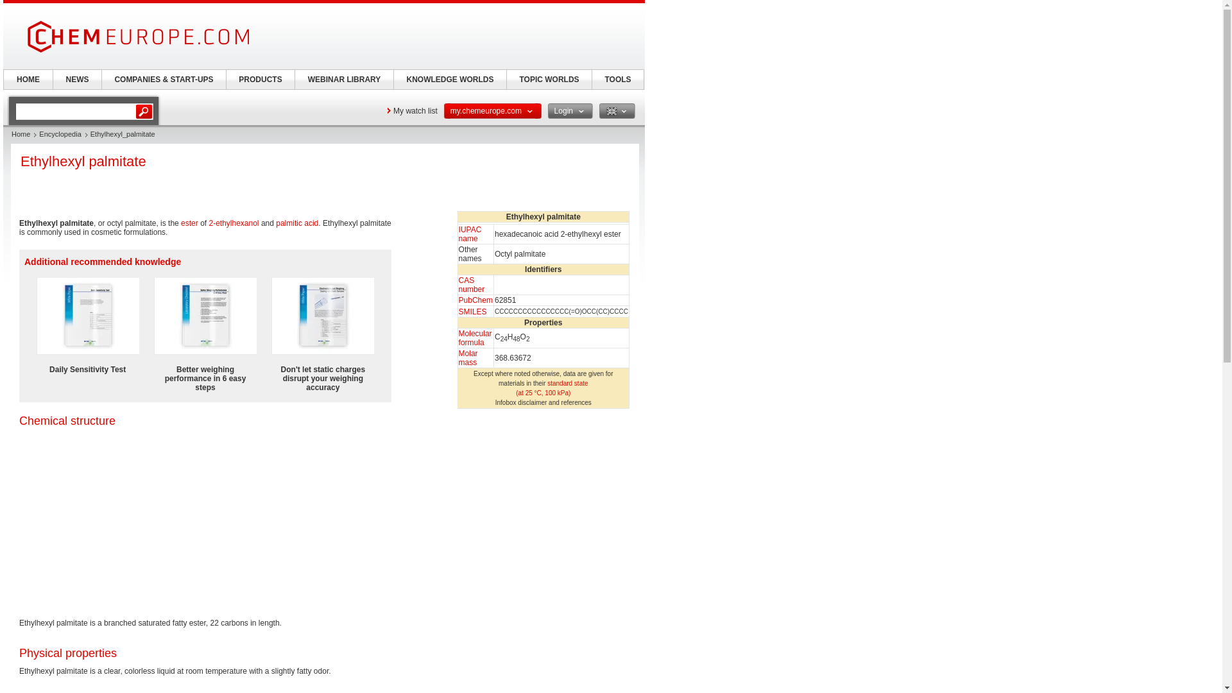 This screenshot has height=693, width=1232. Describe the element at coordinates (87, 370) in the screenshot. I see `Daily Sensitivity Test` at that location.